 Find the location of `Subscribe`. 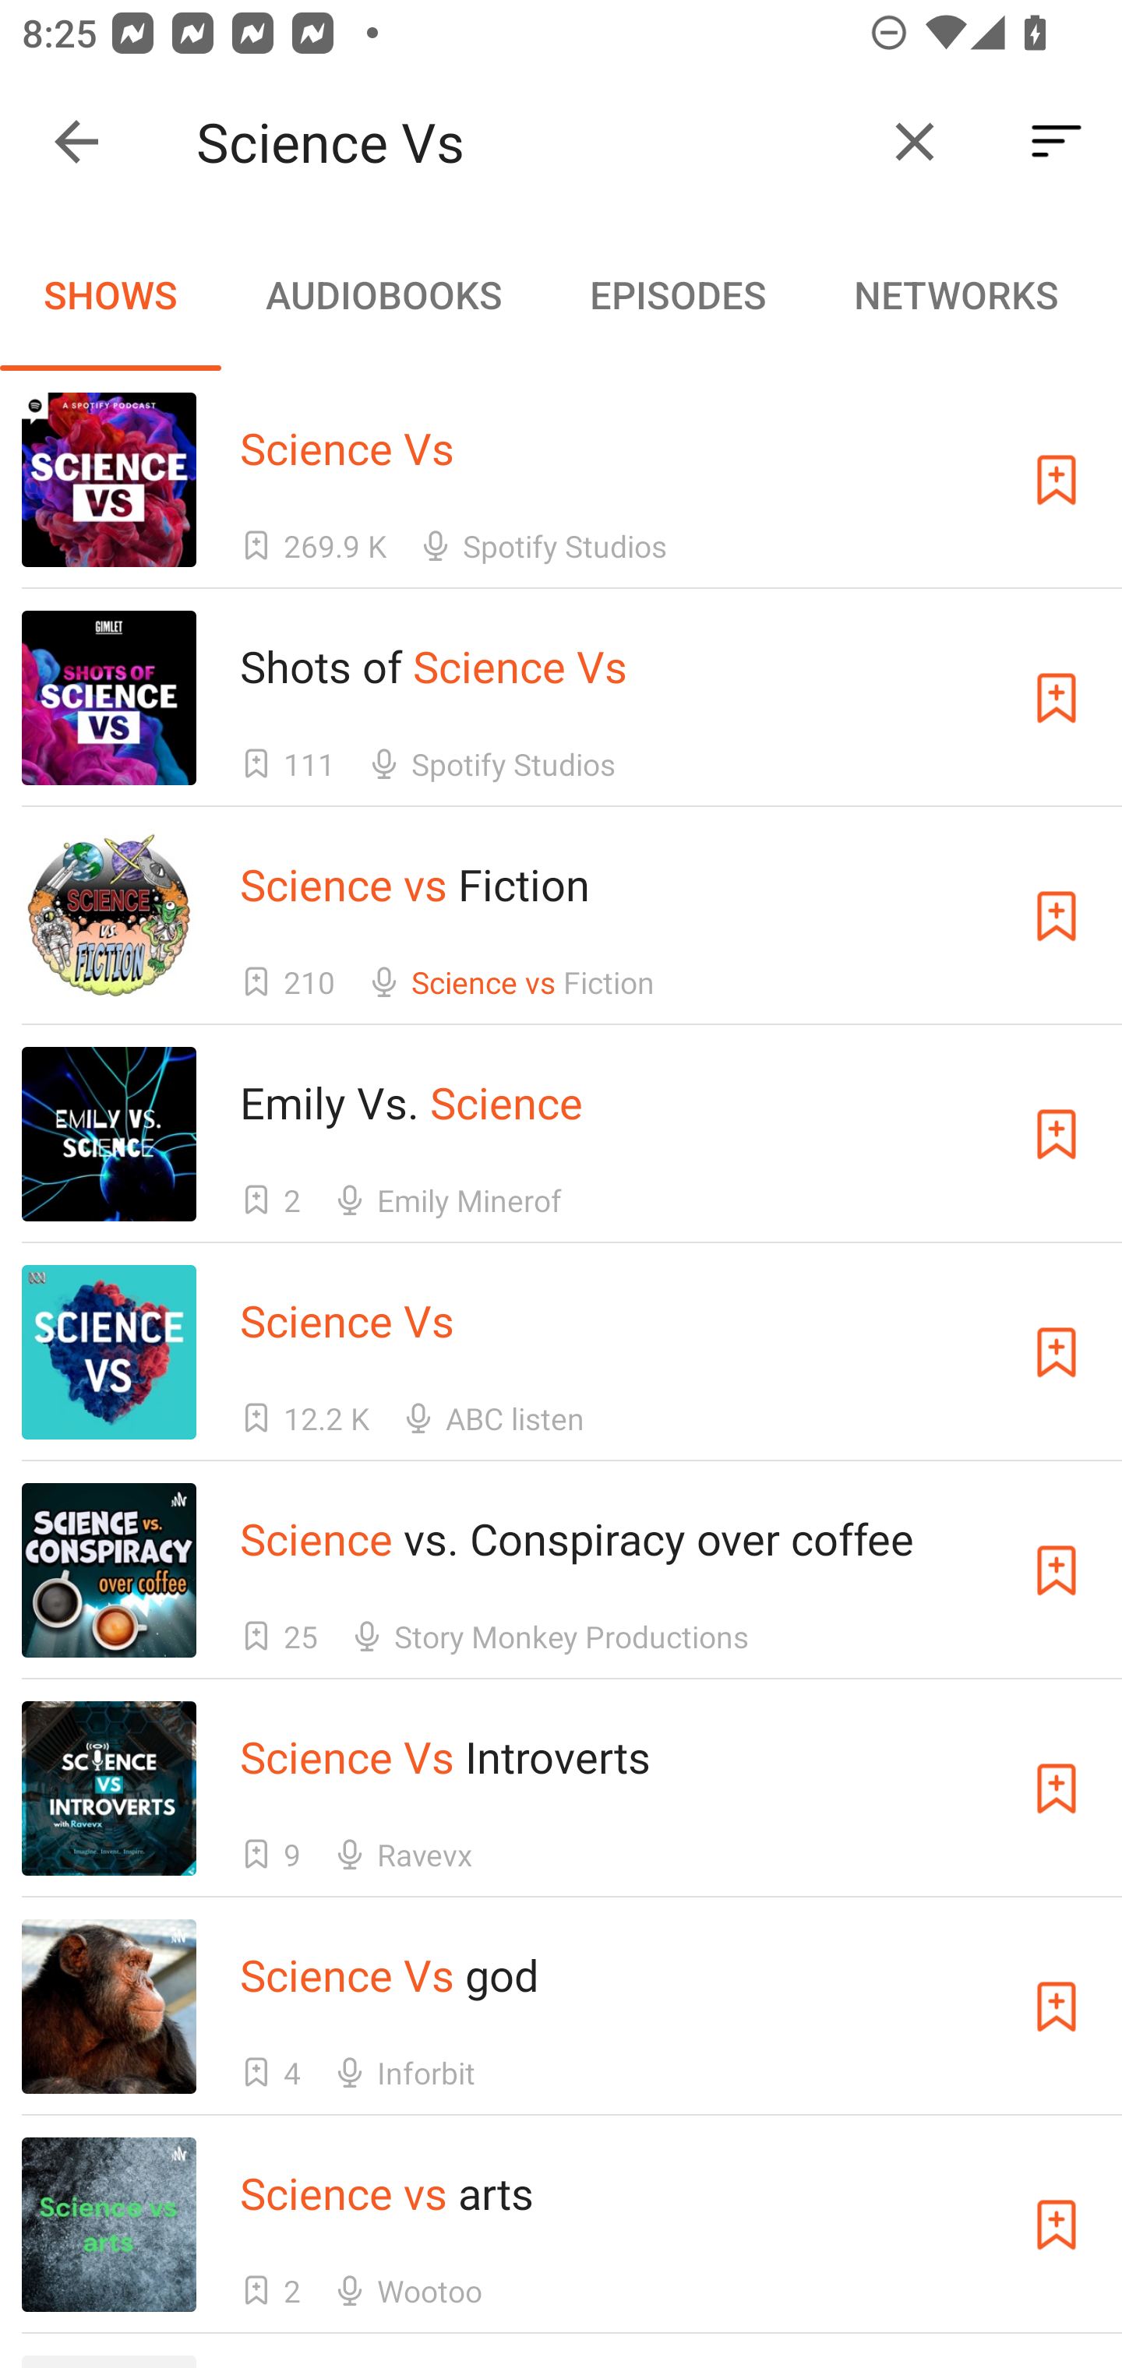

Subscribe is located at coordinates (1057, 1352).